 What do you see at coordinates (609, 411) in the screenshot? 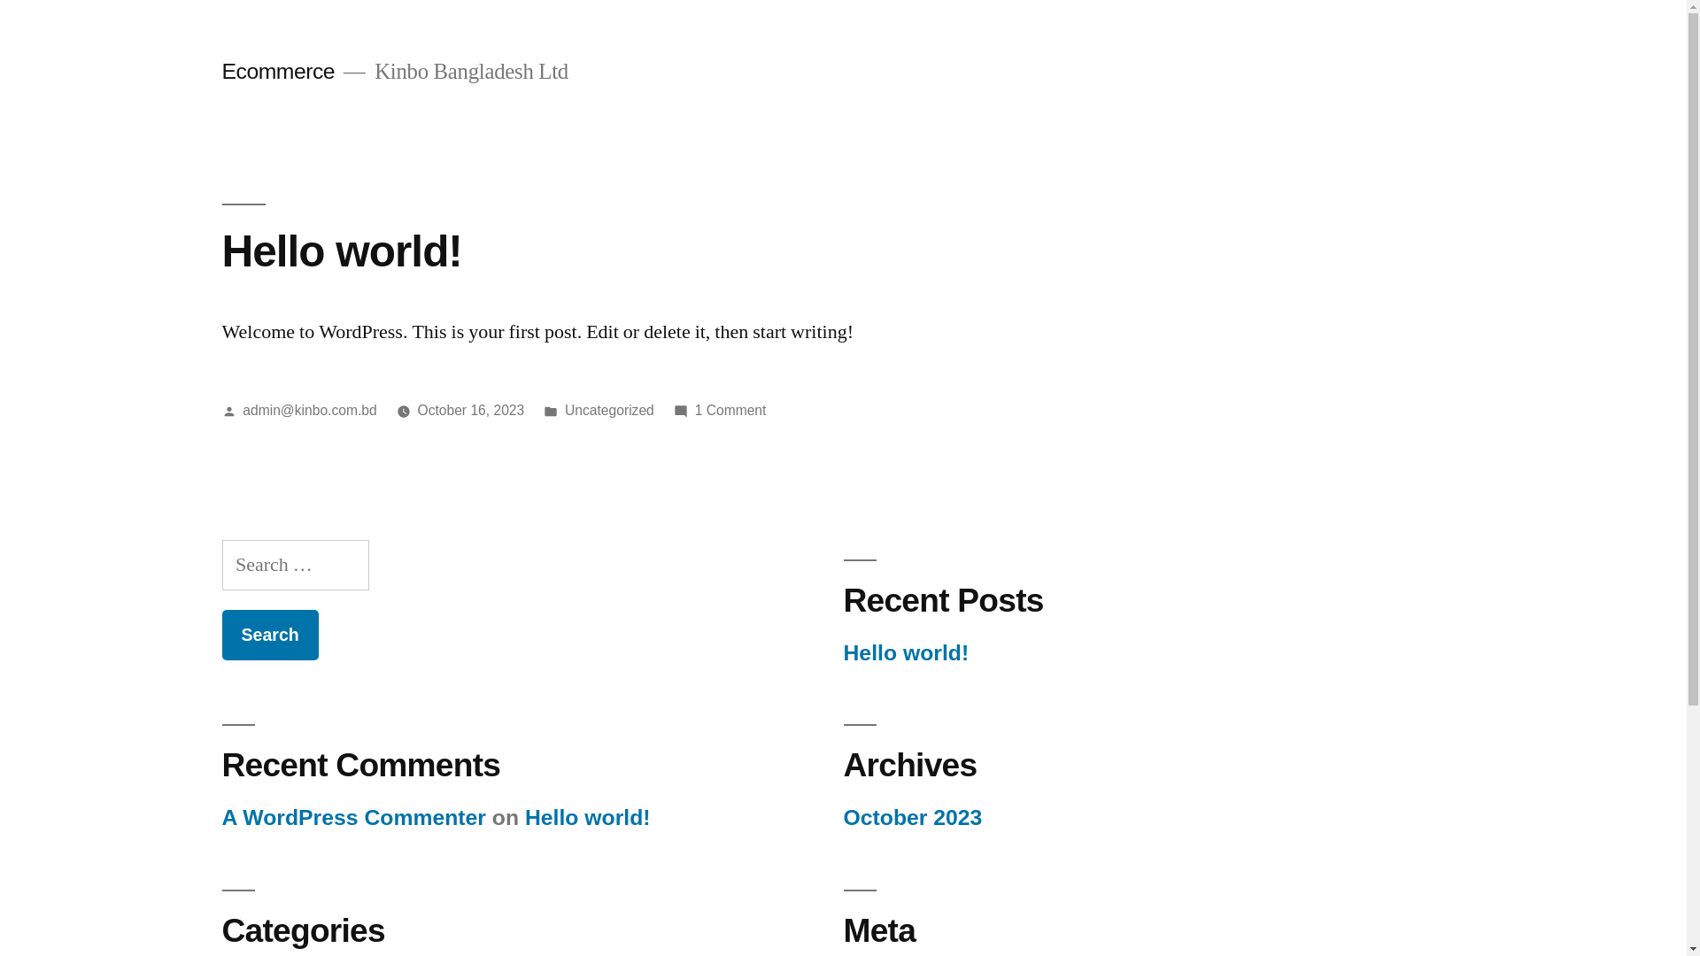
I see `Uncategorized` at bounding box center [609, 411].